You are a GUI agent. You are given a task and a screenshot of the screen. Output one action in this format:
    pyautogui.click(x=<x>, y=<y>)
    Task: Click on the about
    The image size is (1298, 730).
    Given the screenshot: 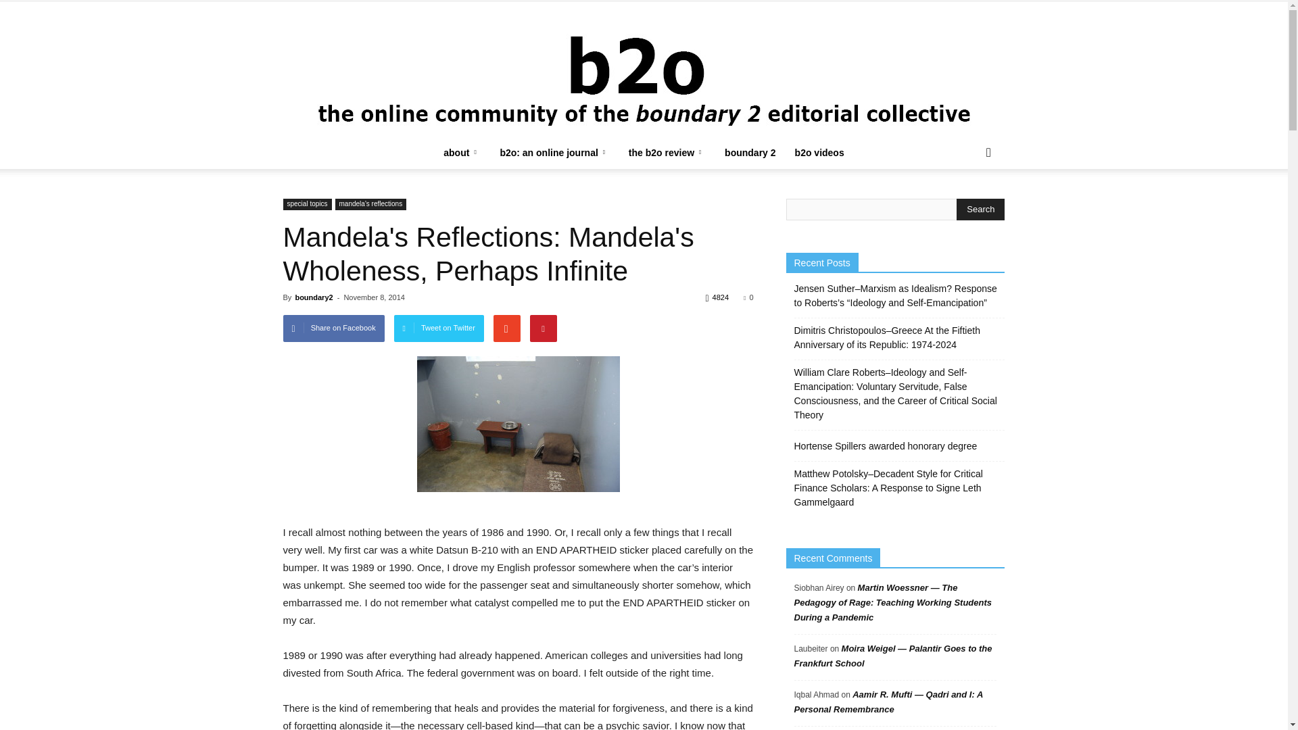 What is the action you would take?
    pyautogui.click(x=462, y=152)
    